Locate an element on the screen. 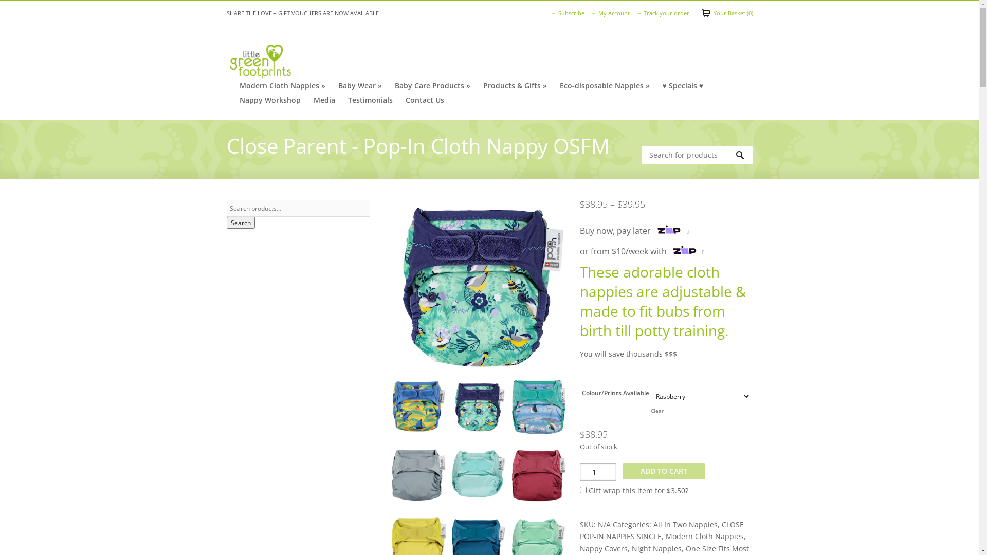 Image resolution: width=987 pixels, height=555 pixels. Night Nappies is located at coordinates (657, 549).